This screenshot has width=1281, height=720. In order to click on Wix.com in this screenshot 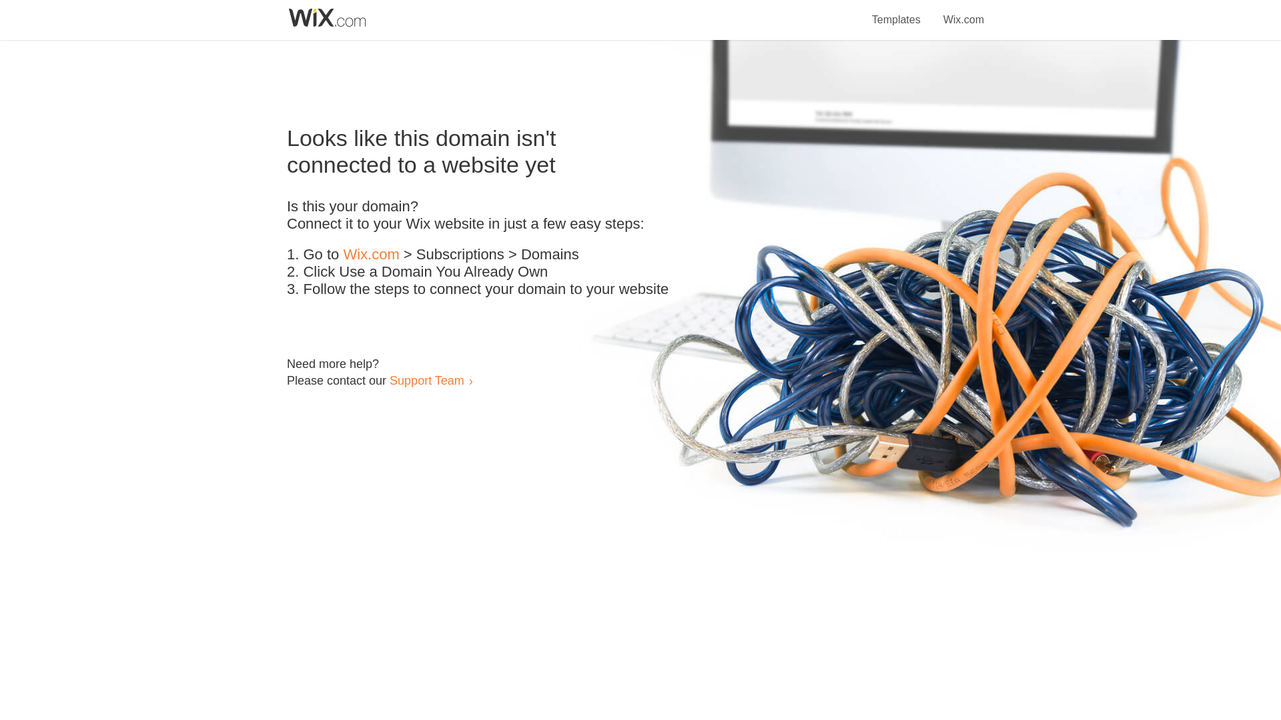, I will do `click(963, 12)`.